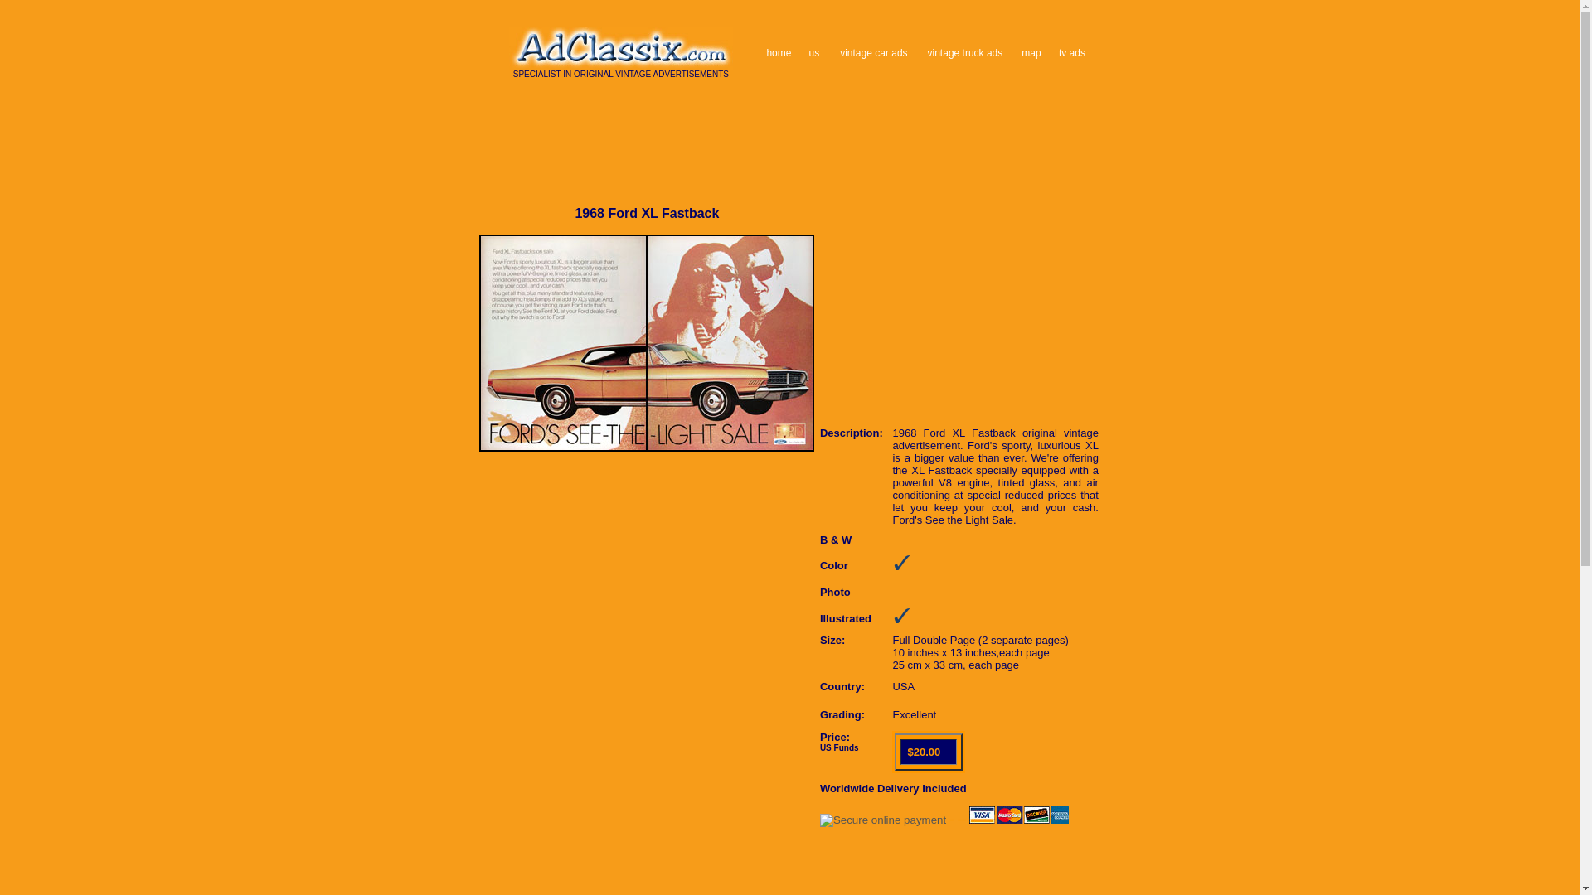 This screenshot has height=895, width=1592. I want to click on Advertisement, so click(787, 138).